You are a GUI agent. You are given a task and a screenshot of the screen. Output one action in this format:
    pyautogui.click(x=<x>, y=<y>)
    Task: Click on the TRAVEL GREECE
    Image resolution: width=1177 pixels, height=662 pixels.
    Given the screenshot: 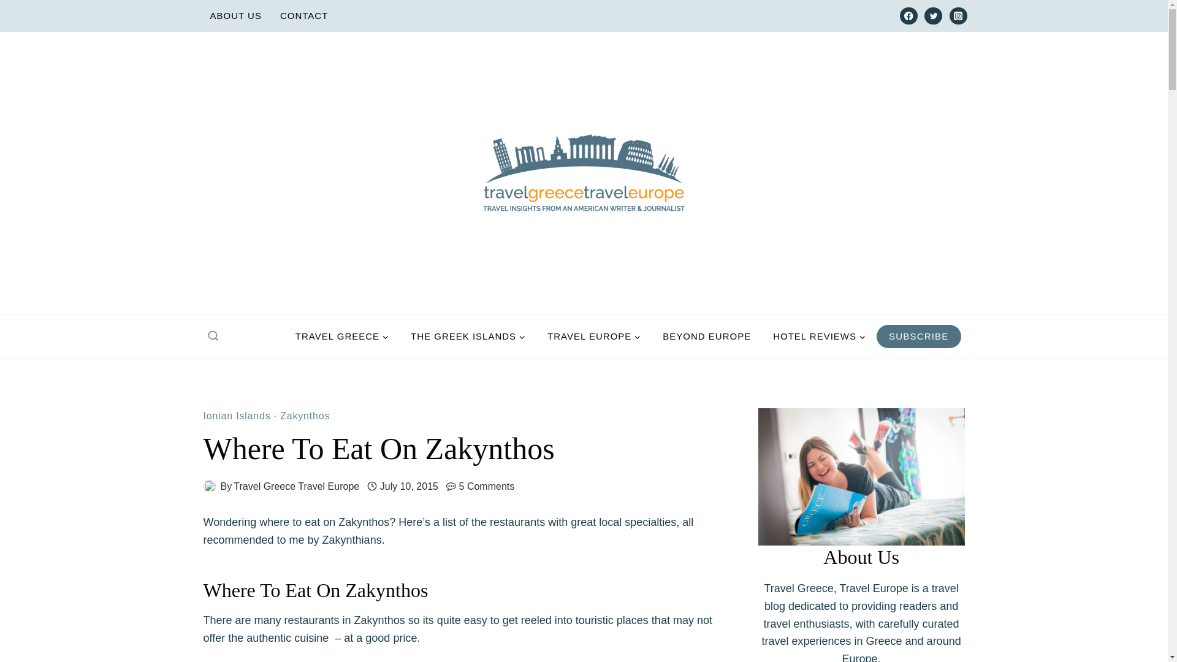 What is the action you would take?
    pyautogui.click(x=342, y=337)
    